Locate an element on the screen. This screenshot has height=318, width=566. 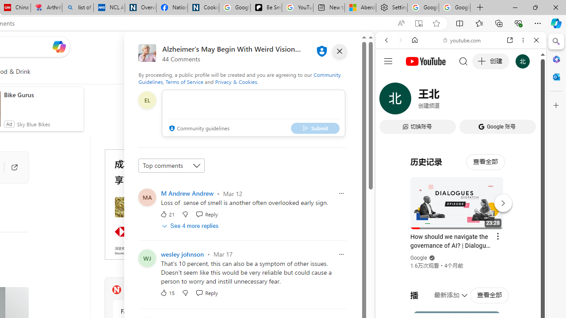
Settings and more (Alt+F) is located at coordinates (538, 23).